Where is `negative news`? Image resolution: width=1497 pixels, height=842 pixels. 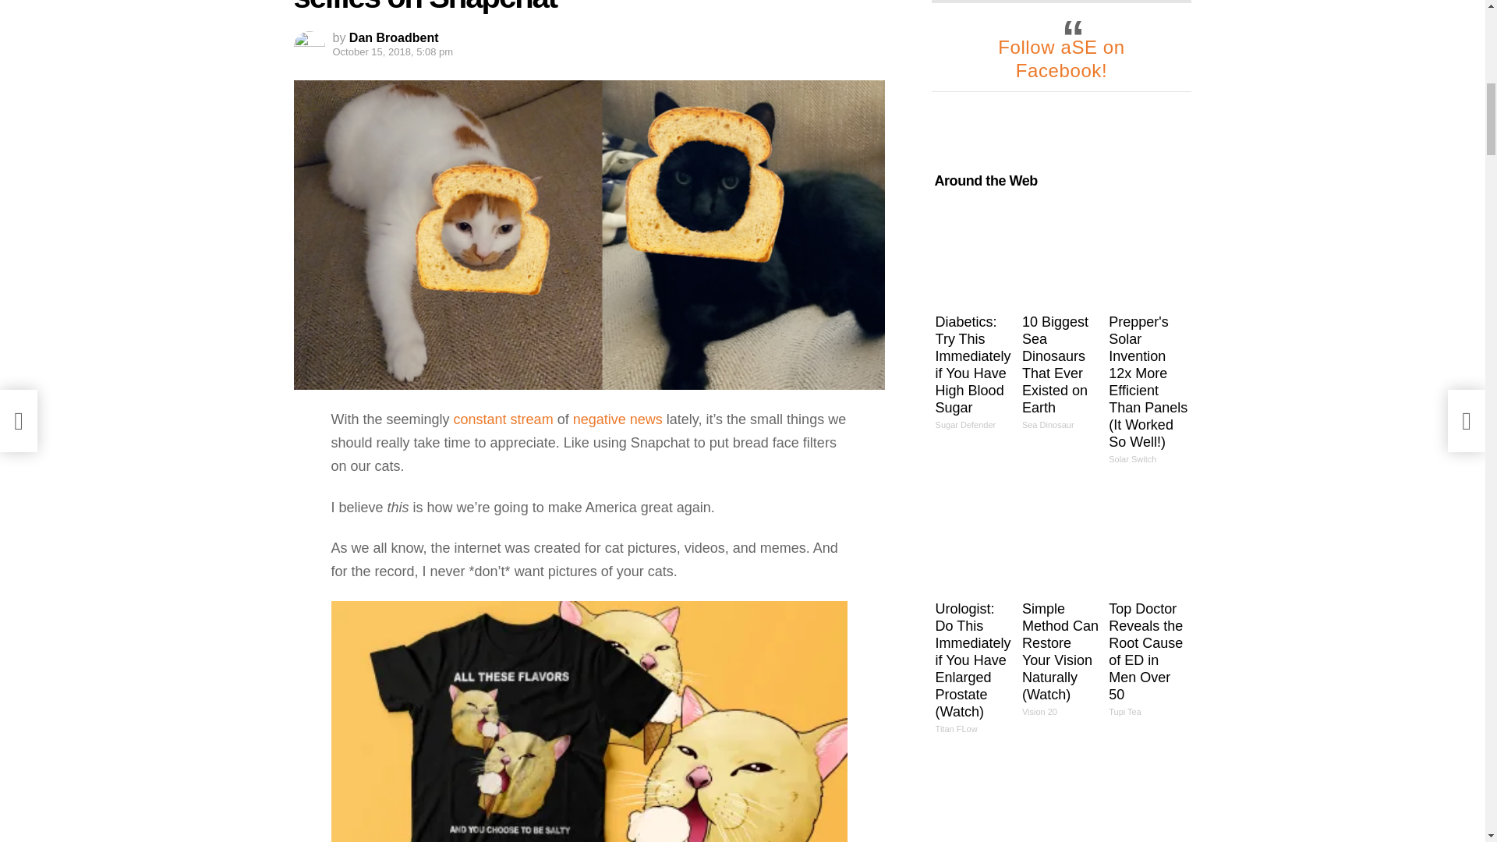
negative news is located at coordinates (618, 419).